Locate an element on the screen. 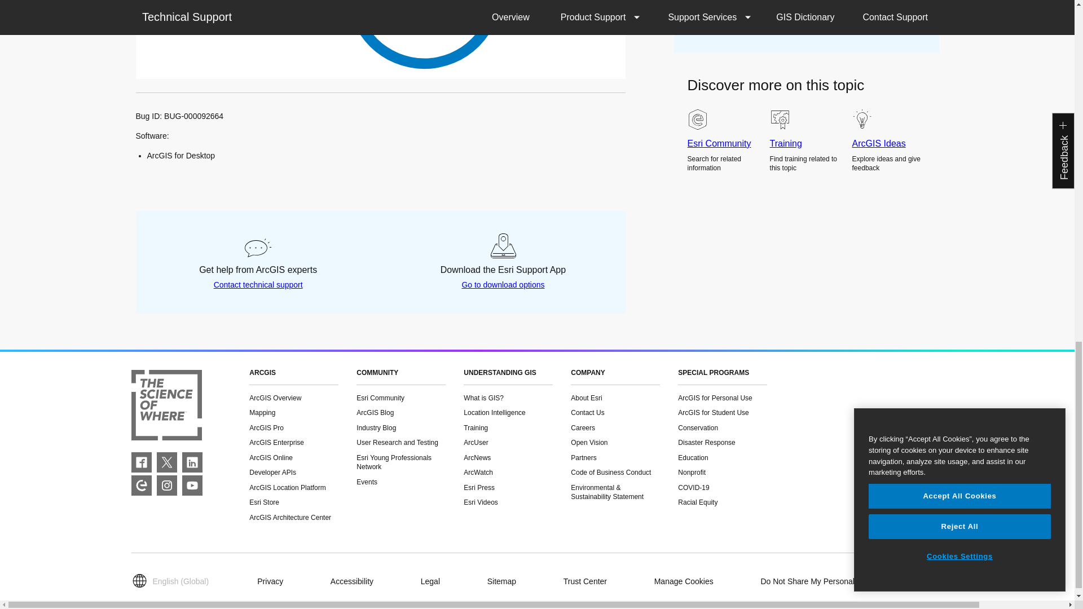  TwitterTwitter is located at coordinates (167, 462).